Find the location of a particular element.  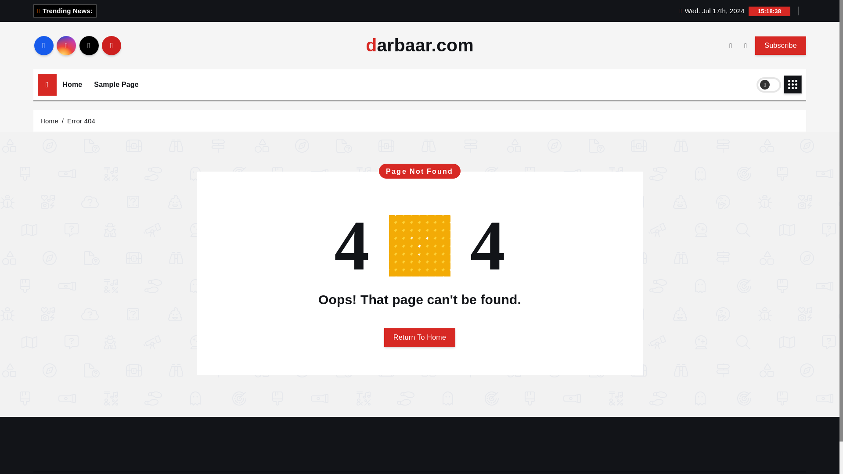

Subscribe is located at coordinates (781, 45).